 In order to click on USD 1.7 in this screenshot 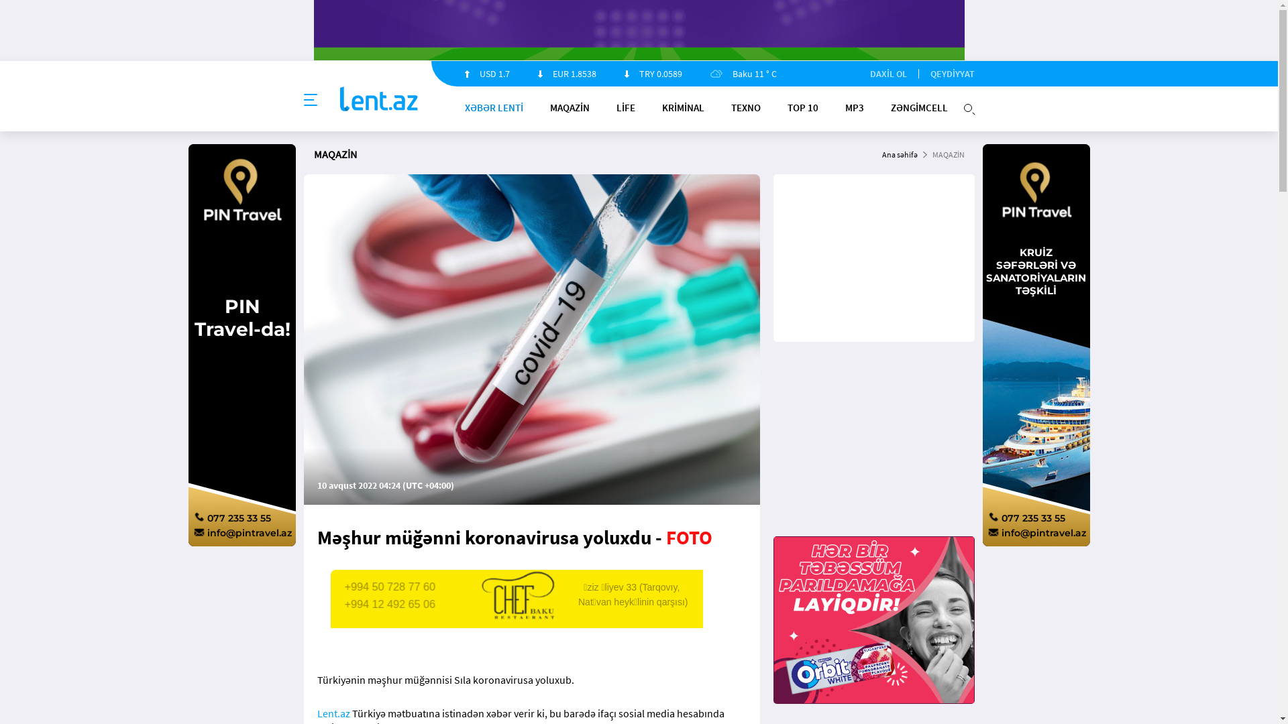, I will do `click(487, 74)`.